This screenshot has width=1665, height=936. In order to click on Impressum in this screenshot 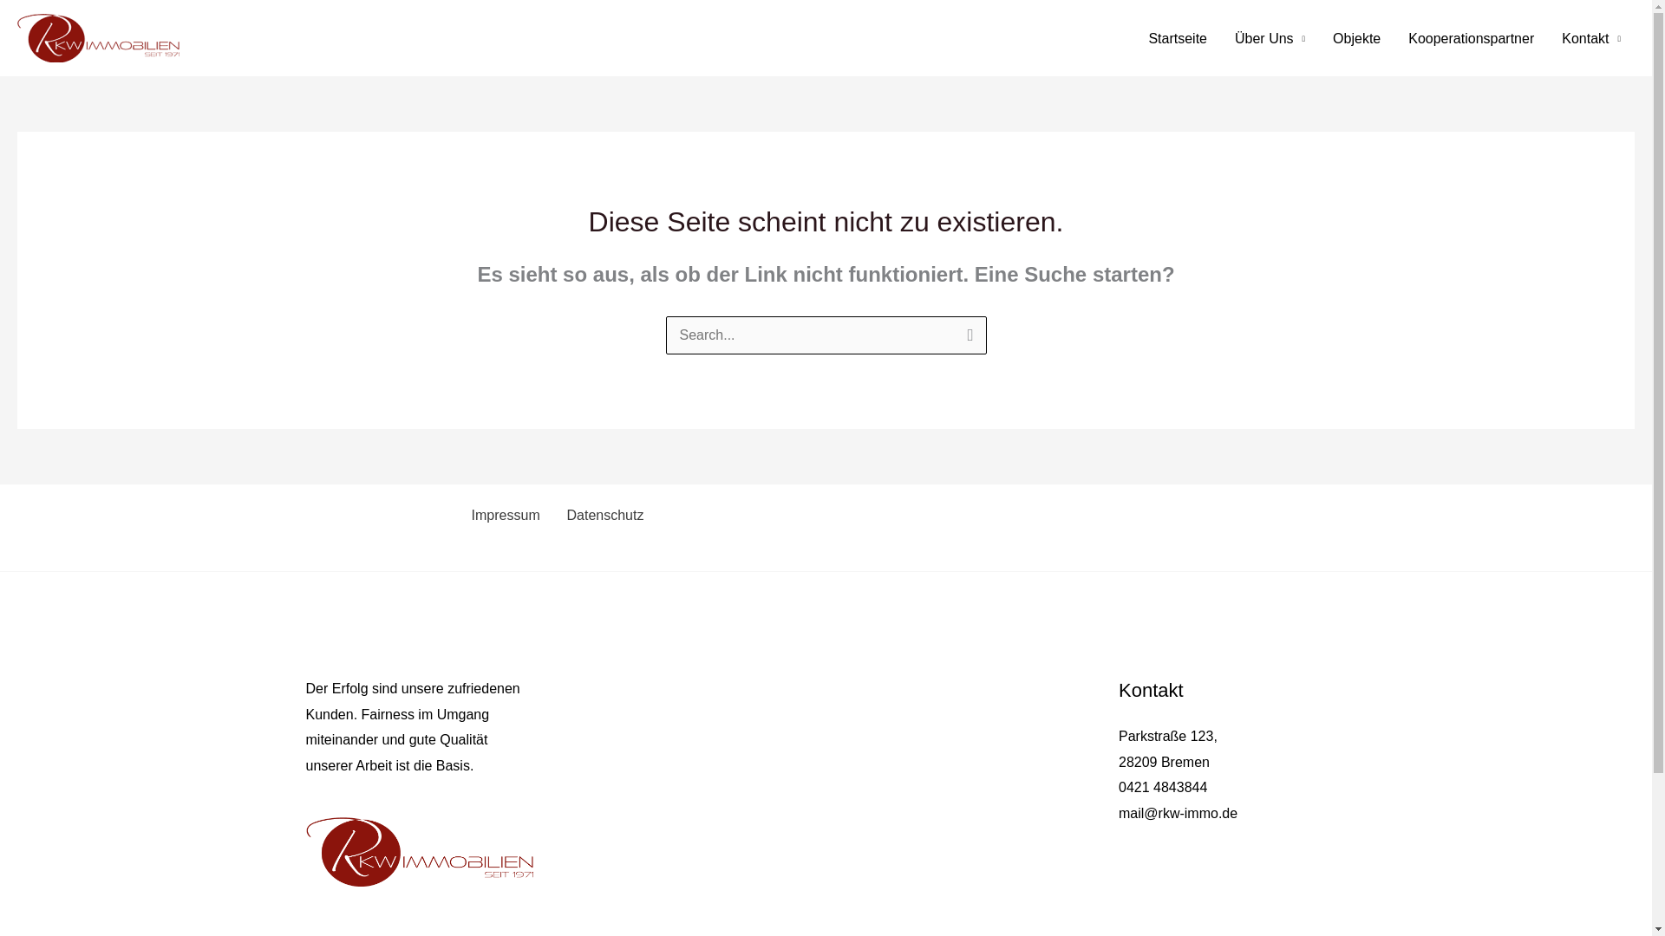, I will do `click(503, 515)`.